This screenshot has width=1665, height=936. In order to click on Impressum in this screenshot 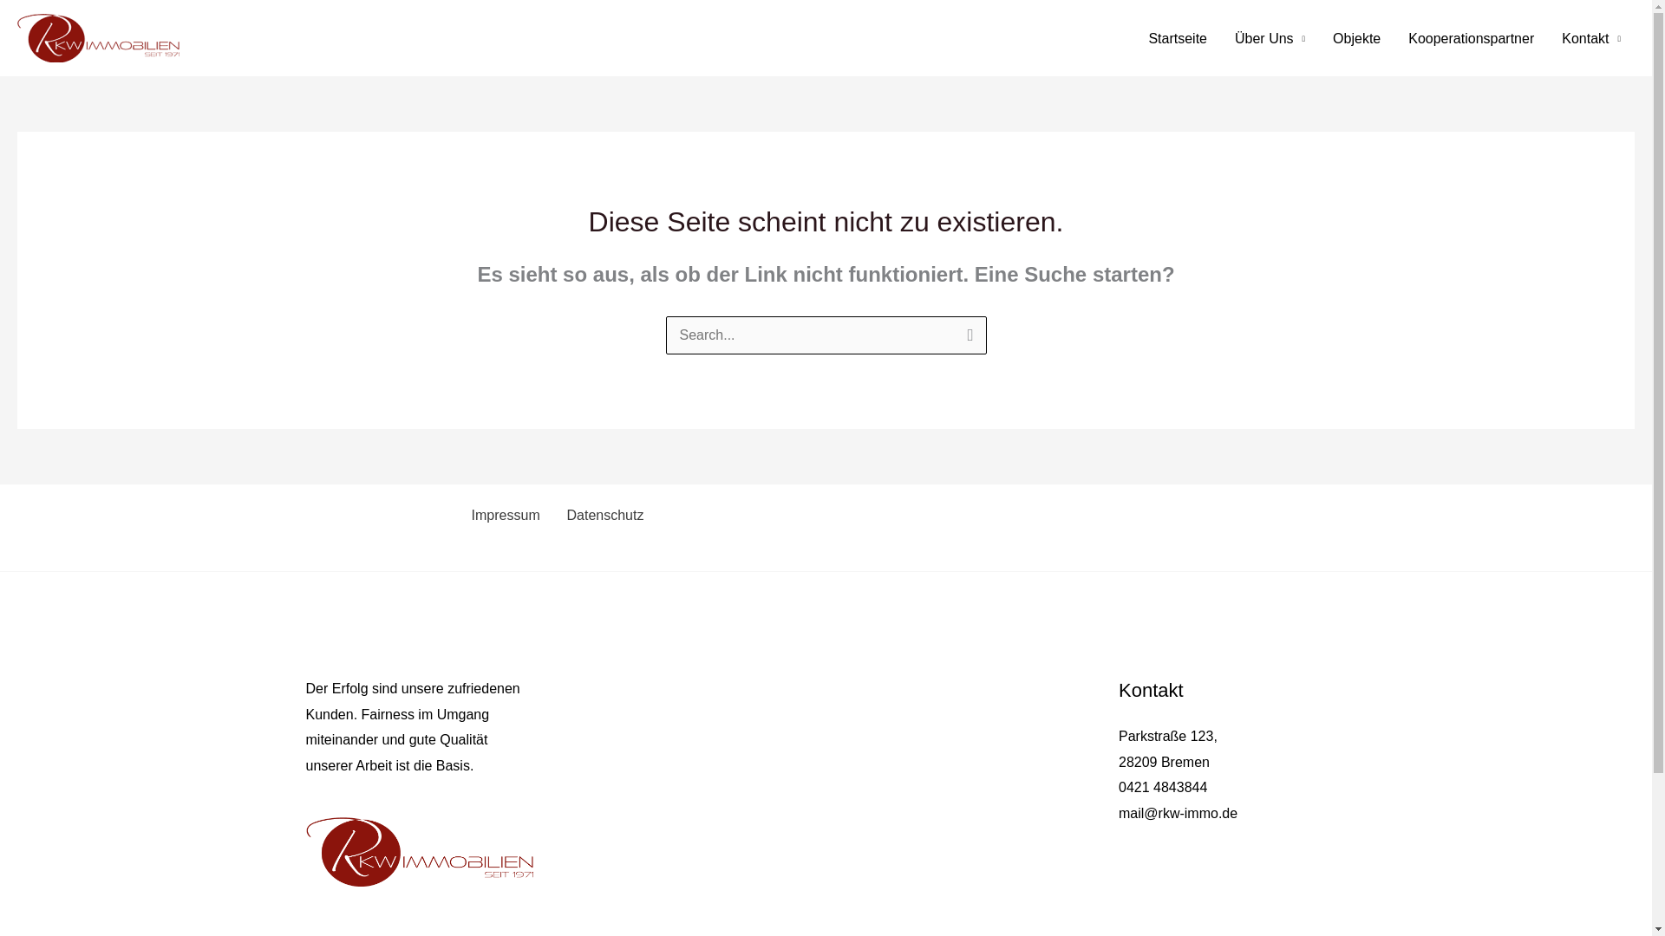, I will do `click(503, 515)`.